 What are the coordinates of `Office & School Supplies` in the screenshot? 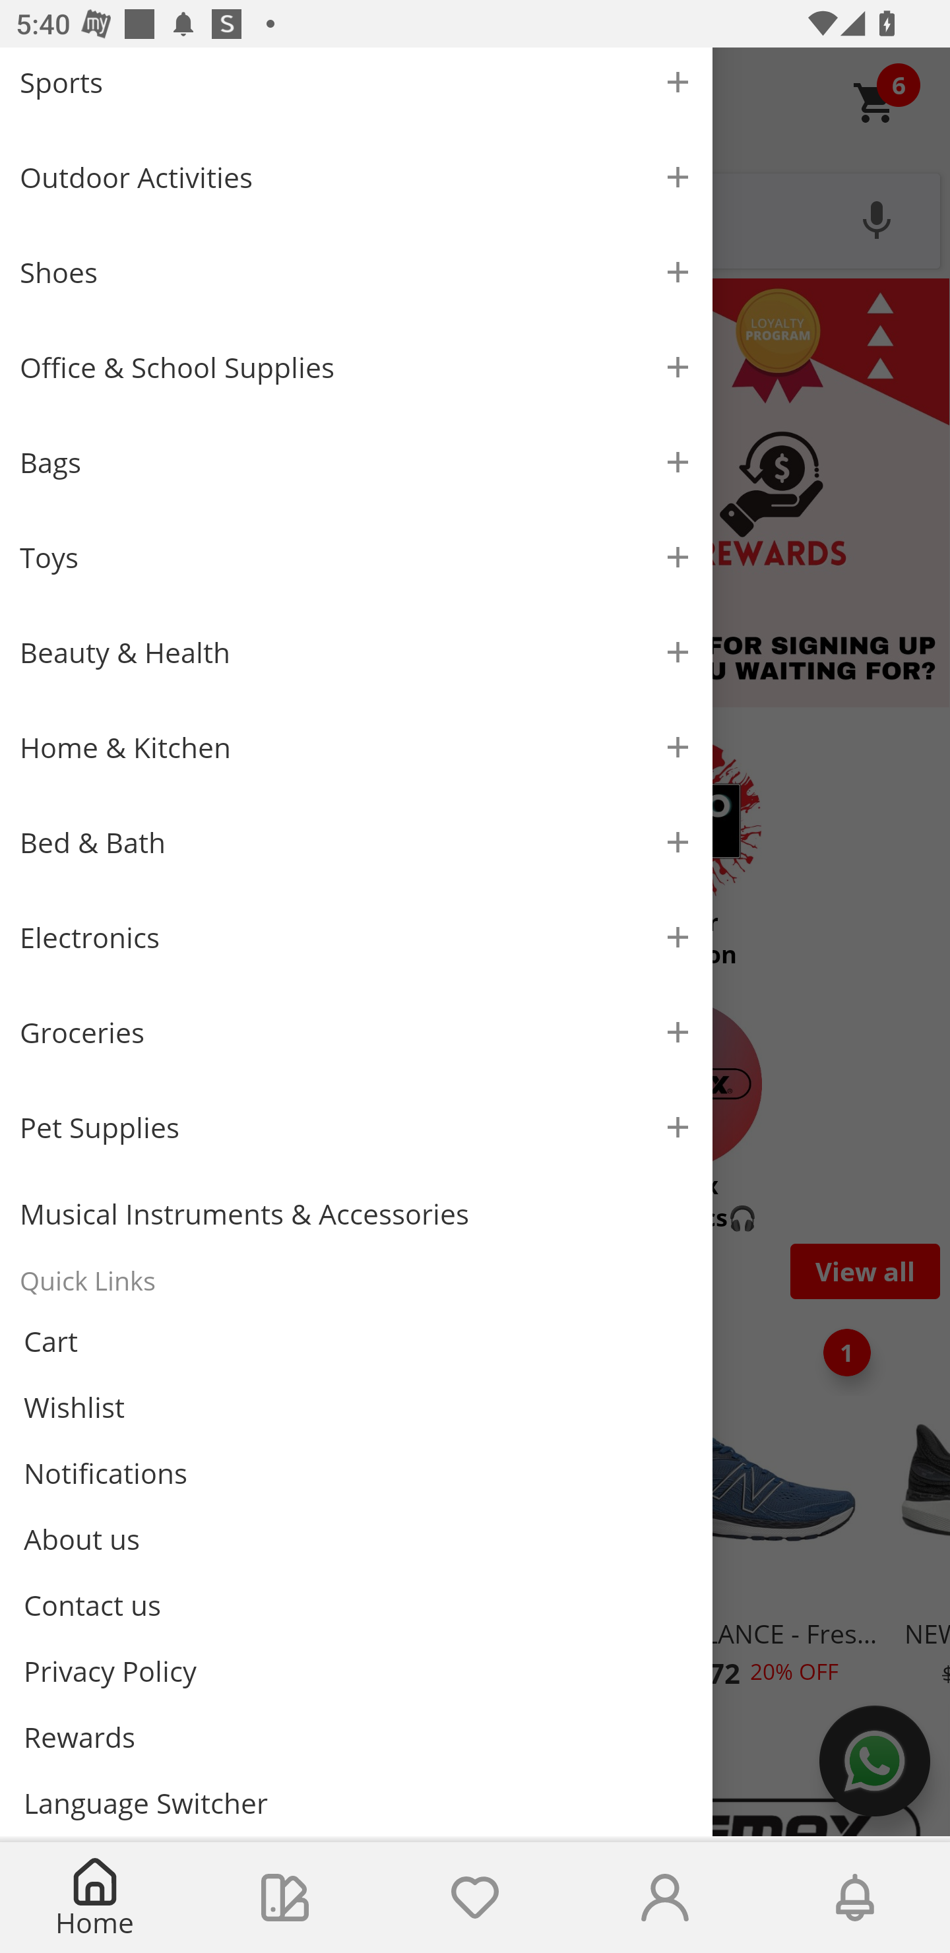 It's located at (356, 367).